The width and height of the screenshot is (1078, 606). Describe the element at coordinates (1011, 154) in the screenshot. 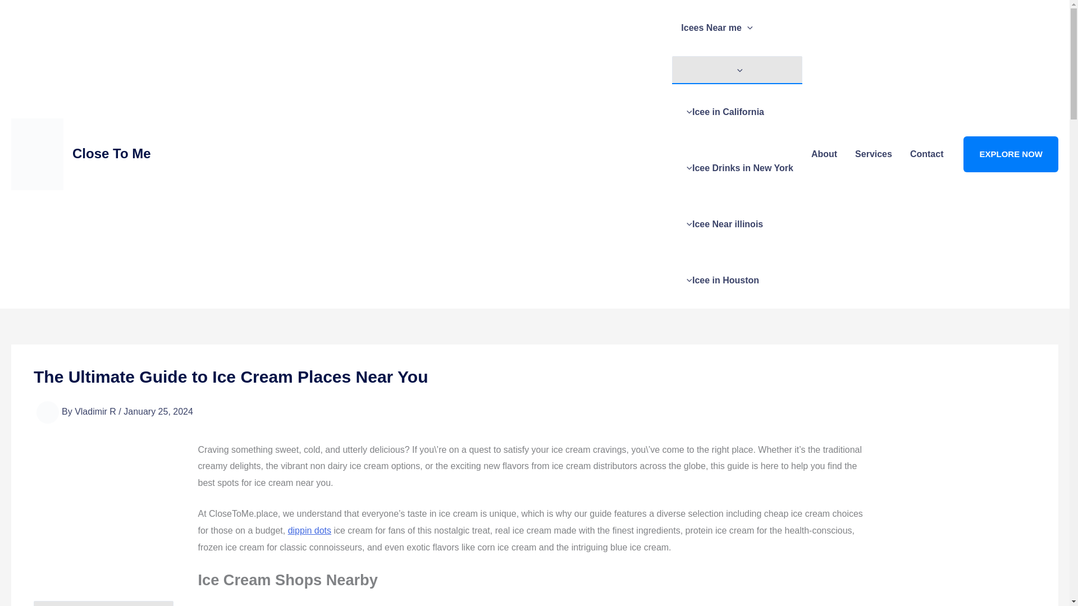

I see `EXPLORE NOW` at that location.